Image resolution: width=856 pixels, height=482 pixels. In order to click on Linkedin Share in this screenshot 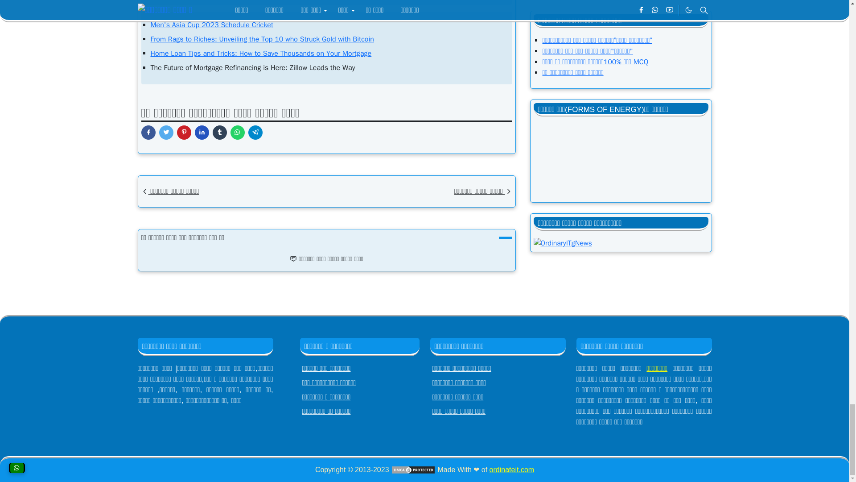, I will do `click(202, 132)`.